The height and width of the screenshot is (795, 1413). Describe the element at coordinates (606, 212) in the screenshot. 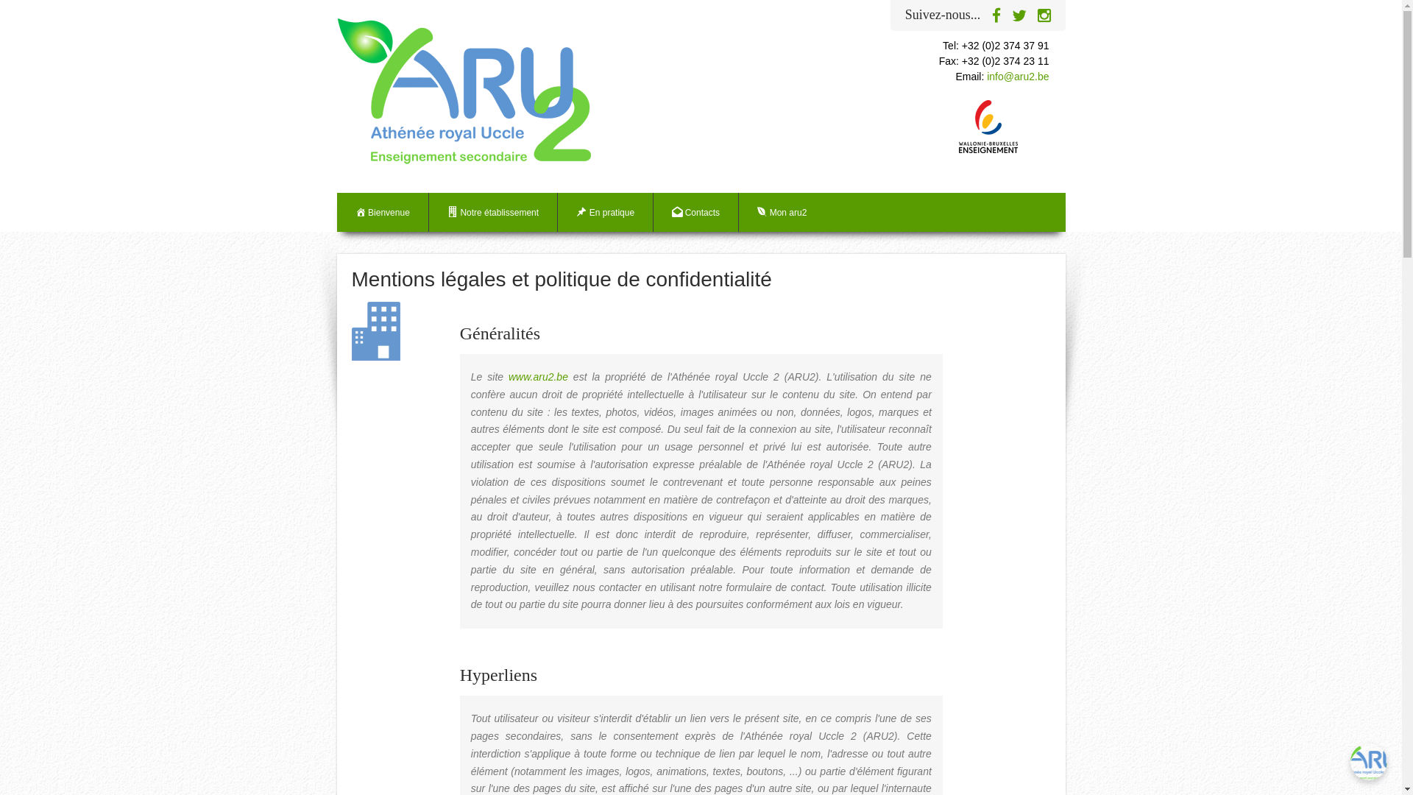

I see `En pratique` at that location.